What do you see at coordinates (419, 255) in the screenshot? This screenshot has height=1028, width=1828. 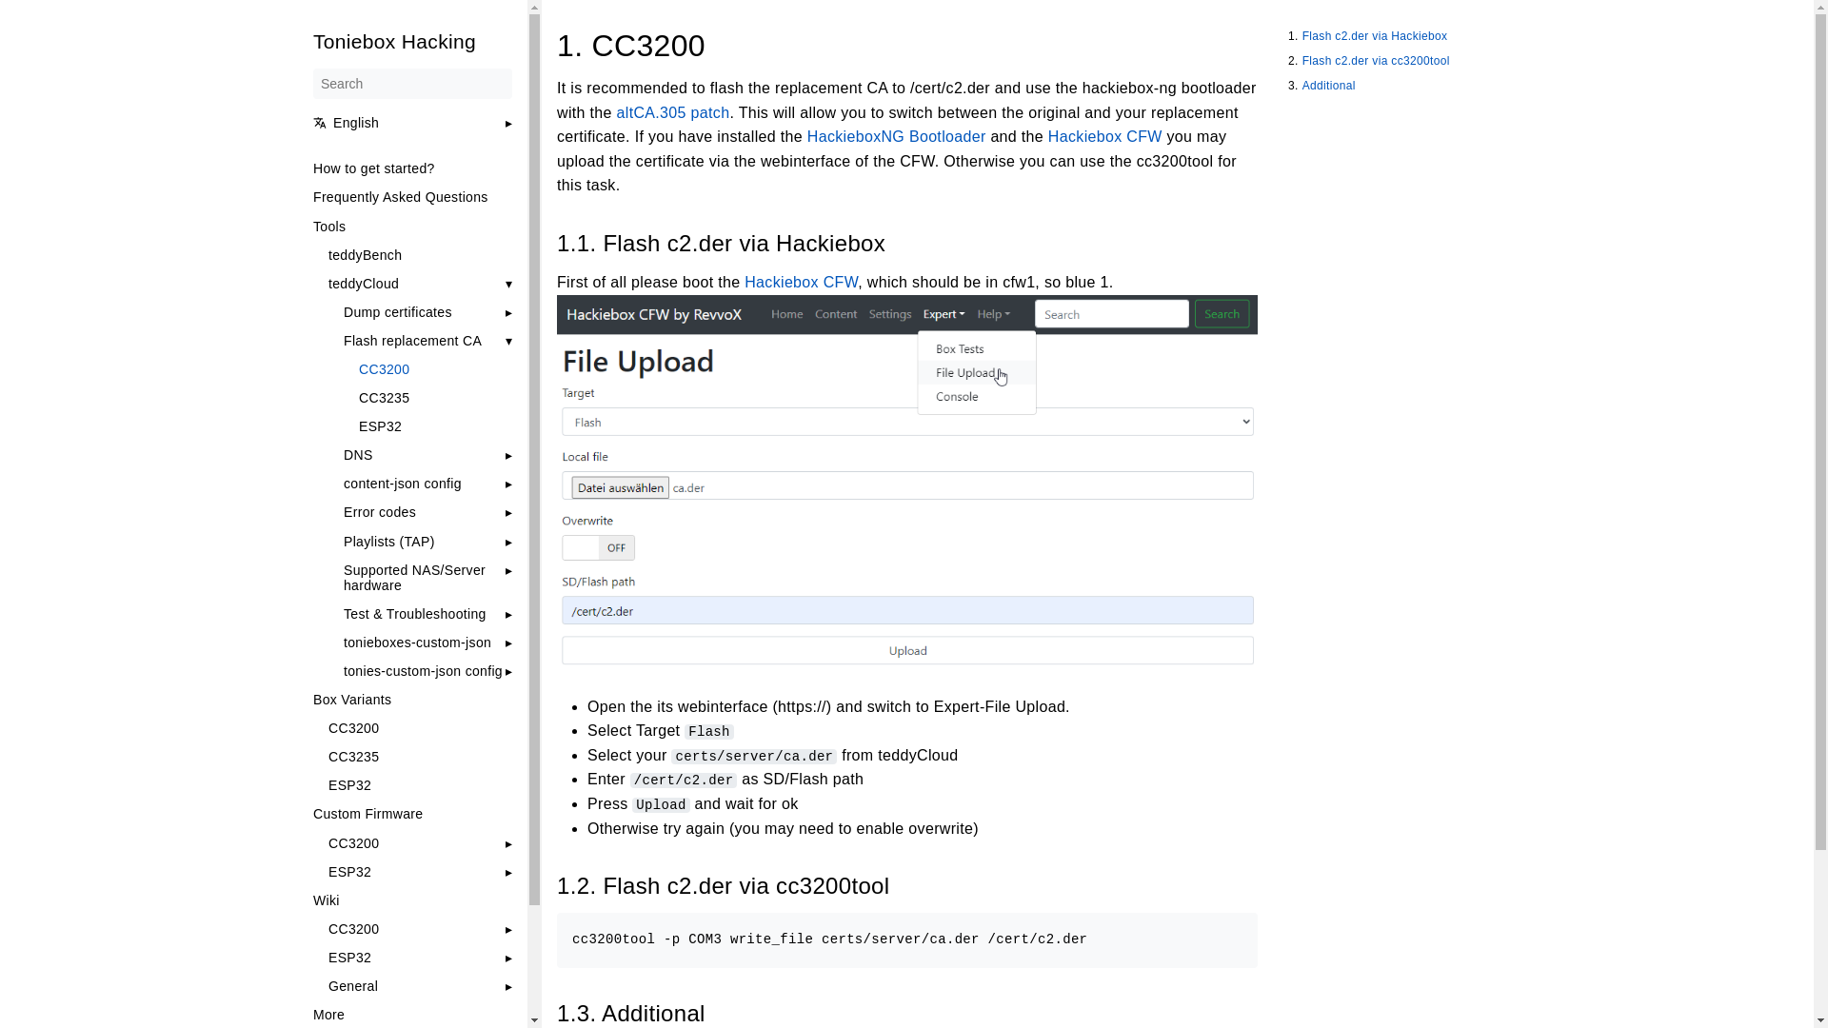 I see `teddyBench` at bounding box center [419, 255].